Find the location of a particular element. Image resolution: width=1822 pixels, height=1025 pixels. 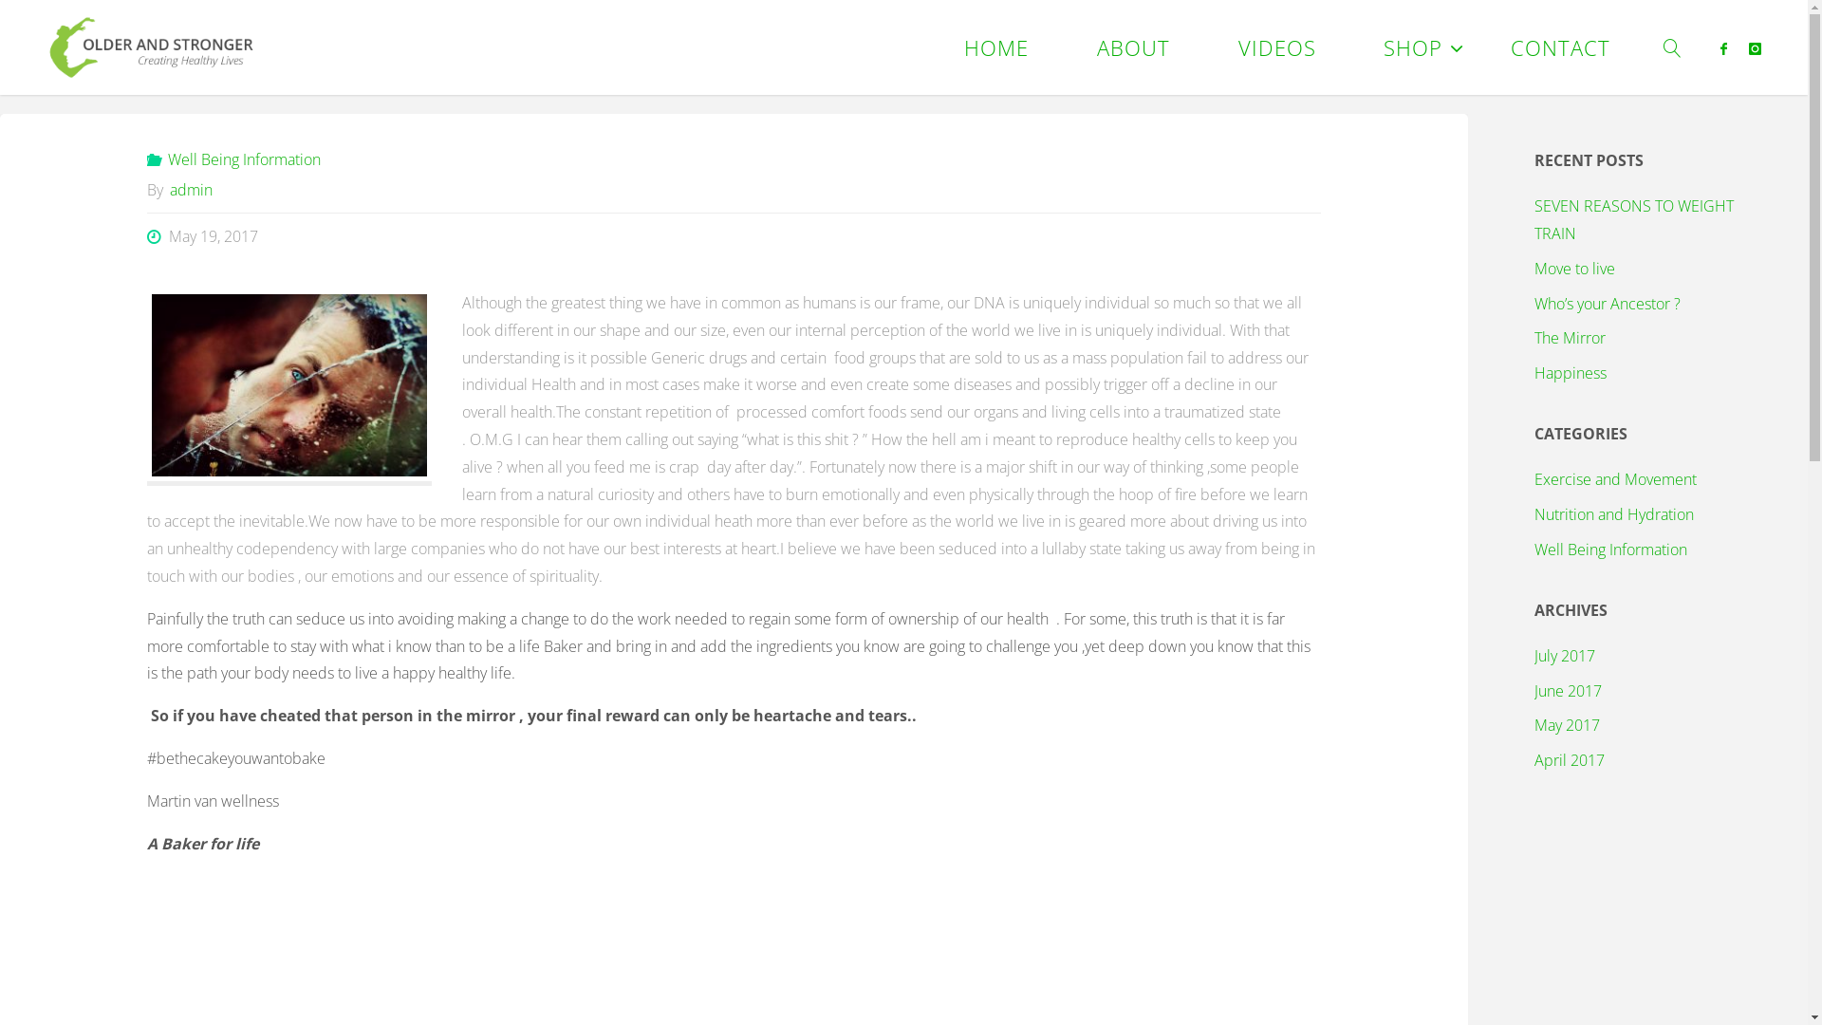

admin is located at coordinates (190, 190).